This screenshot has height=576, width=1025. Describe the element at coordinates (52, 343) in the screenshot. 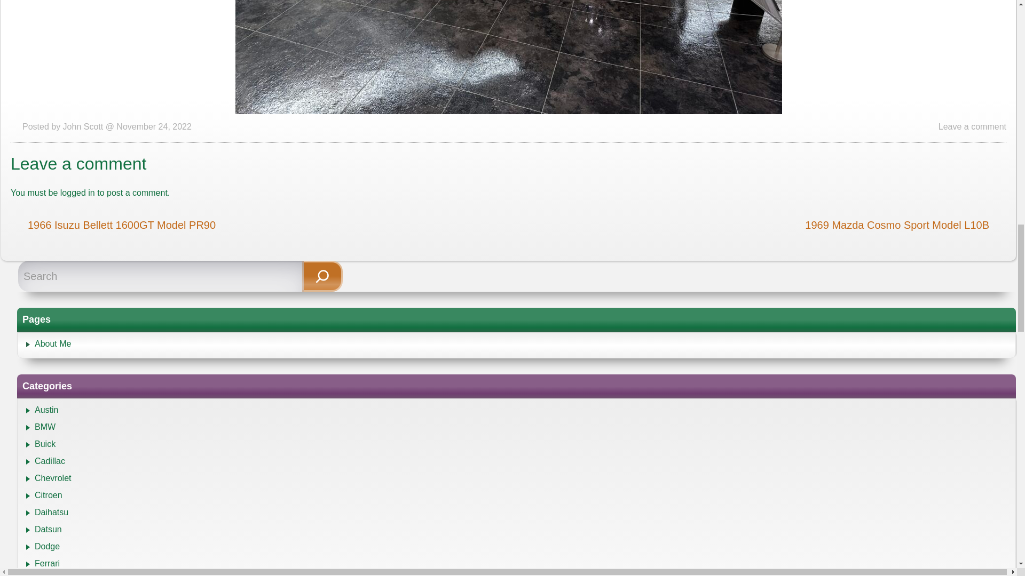

I see `About Me` at that location.